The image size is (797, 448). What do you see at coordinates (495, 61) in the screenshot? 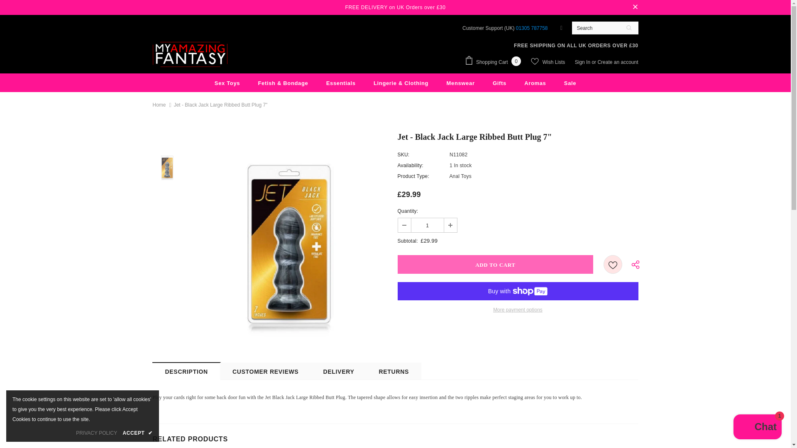
I see `Shopping Cart 0` at bounding box center [495, 61].